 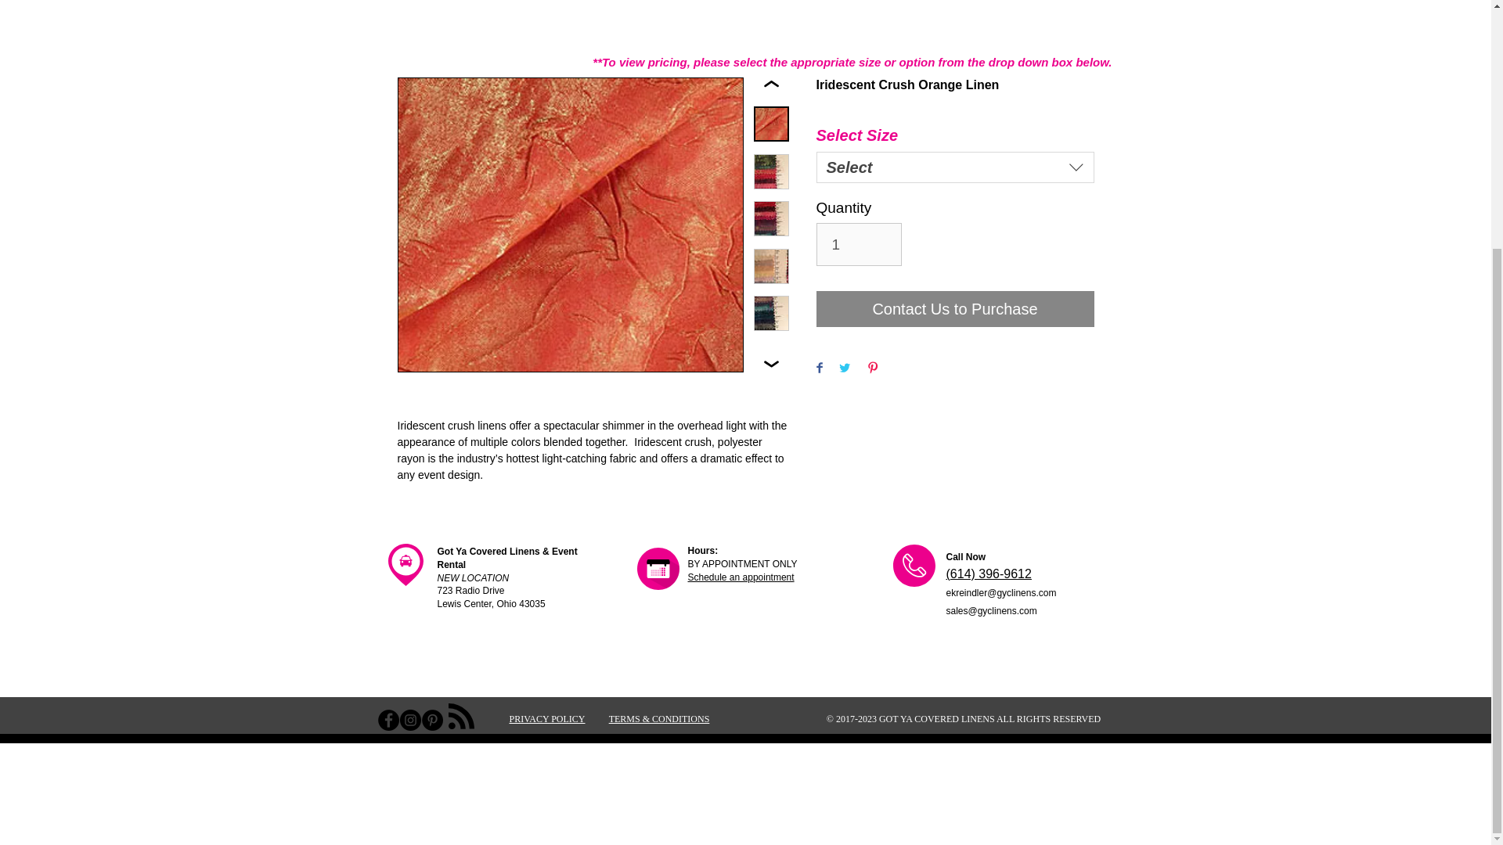 I want to click on Schedule an appointment, so click(x=740, y=577).